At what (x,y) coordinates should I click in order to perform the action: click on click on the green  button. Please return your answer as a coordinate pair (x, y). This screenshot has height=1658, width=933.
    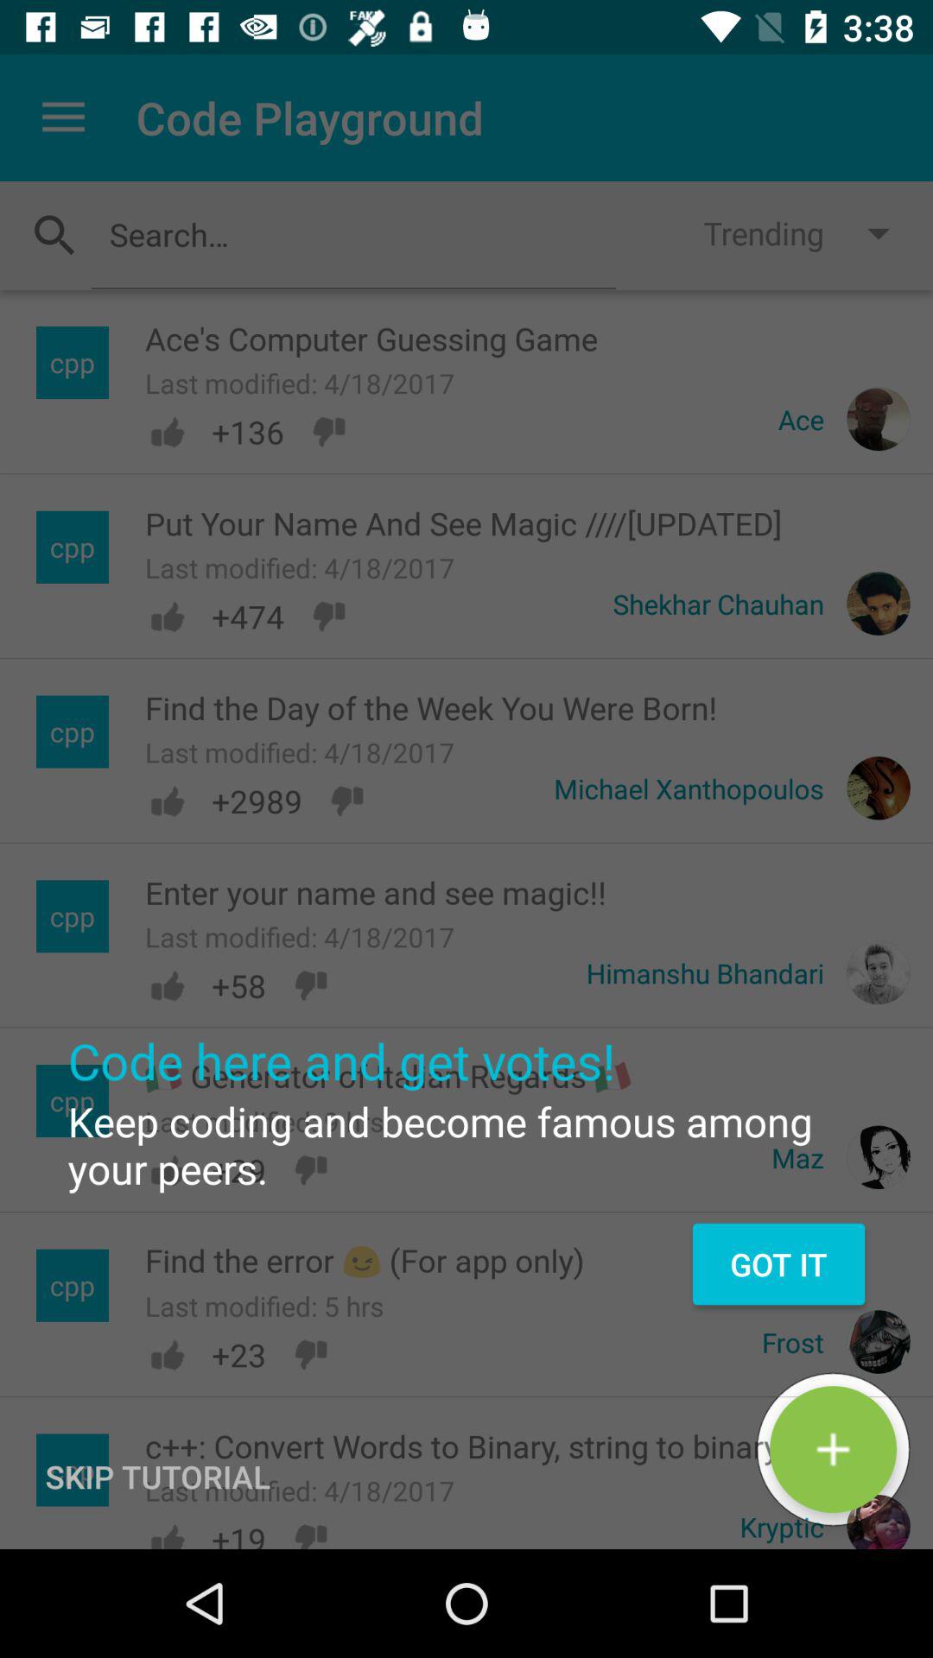
    Looking at the image, I should click on (833, 1449).